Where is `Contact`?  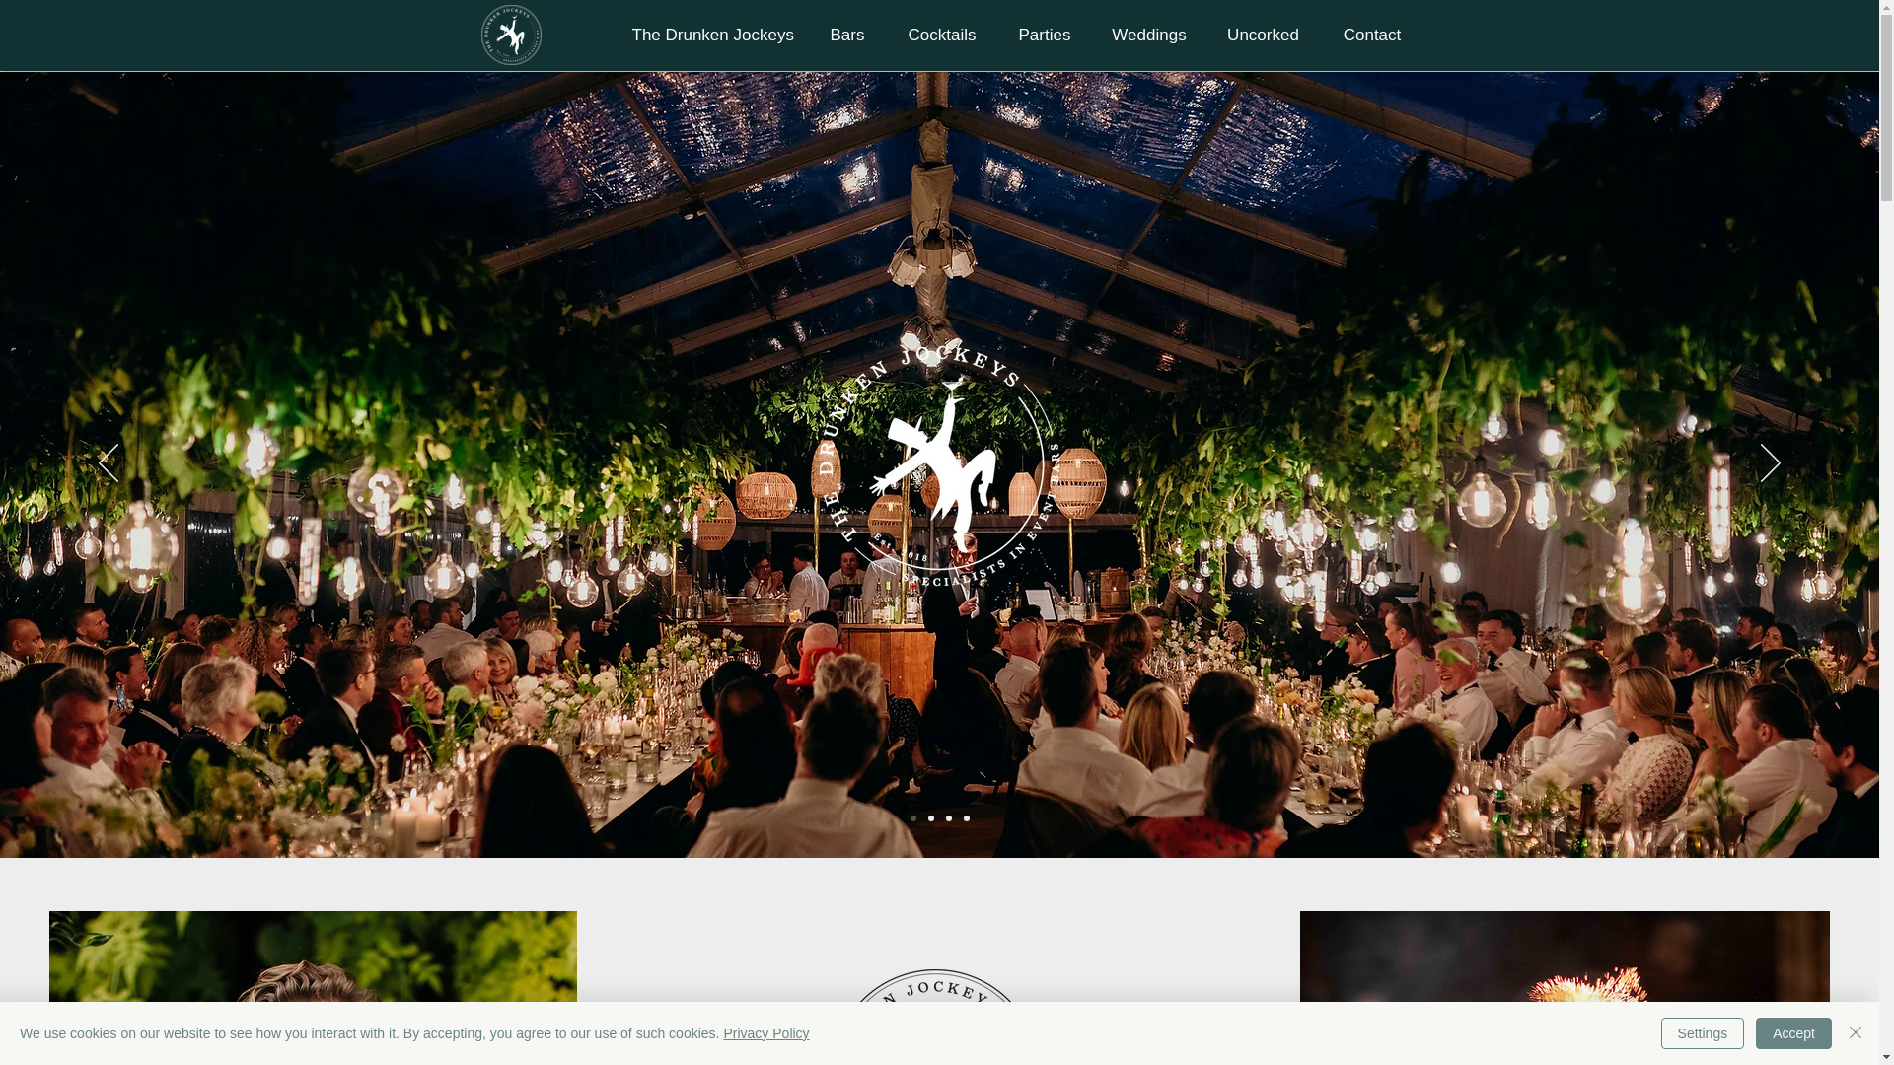
Contact is located at coordinates (1371, 35).